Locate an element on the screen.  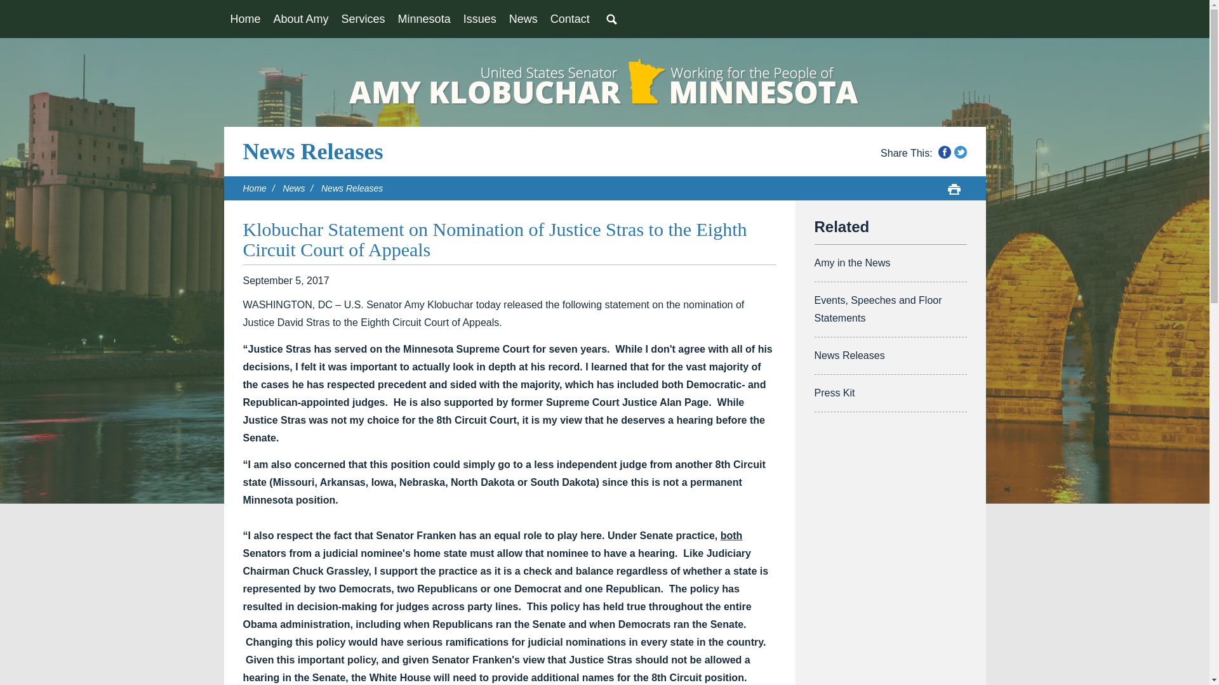
Home is located at coordinates (245, 19).